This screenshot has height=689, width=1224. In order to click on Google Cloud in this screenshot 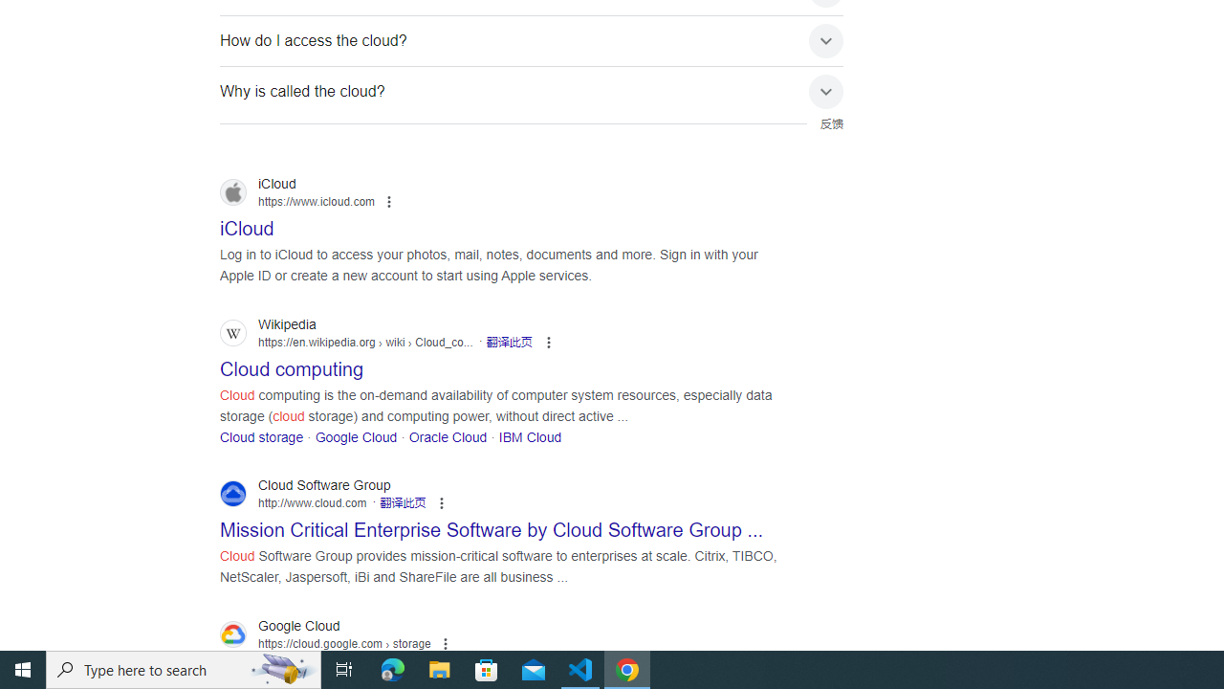, I will do `click(356, 436)`.